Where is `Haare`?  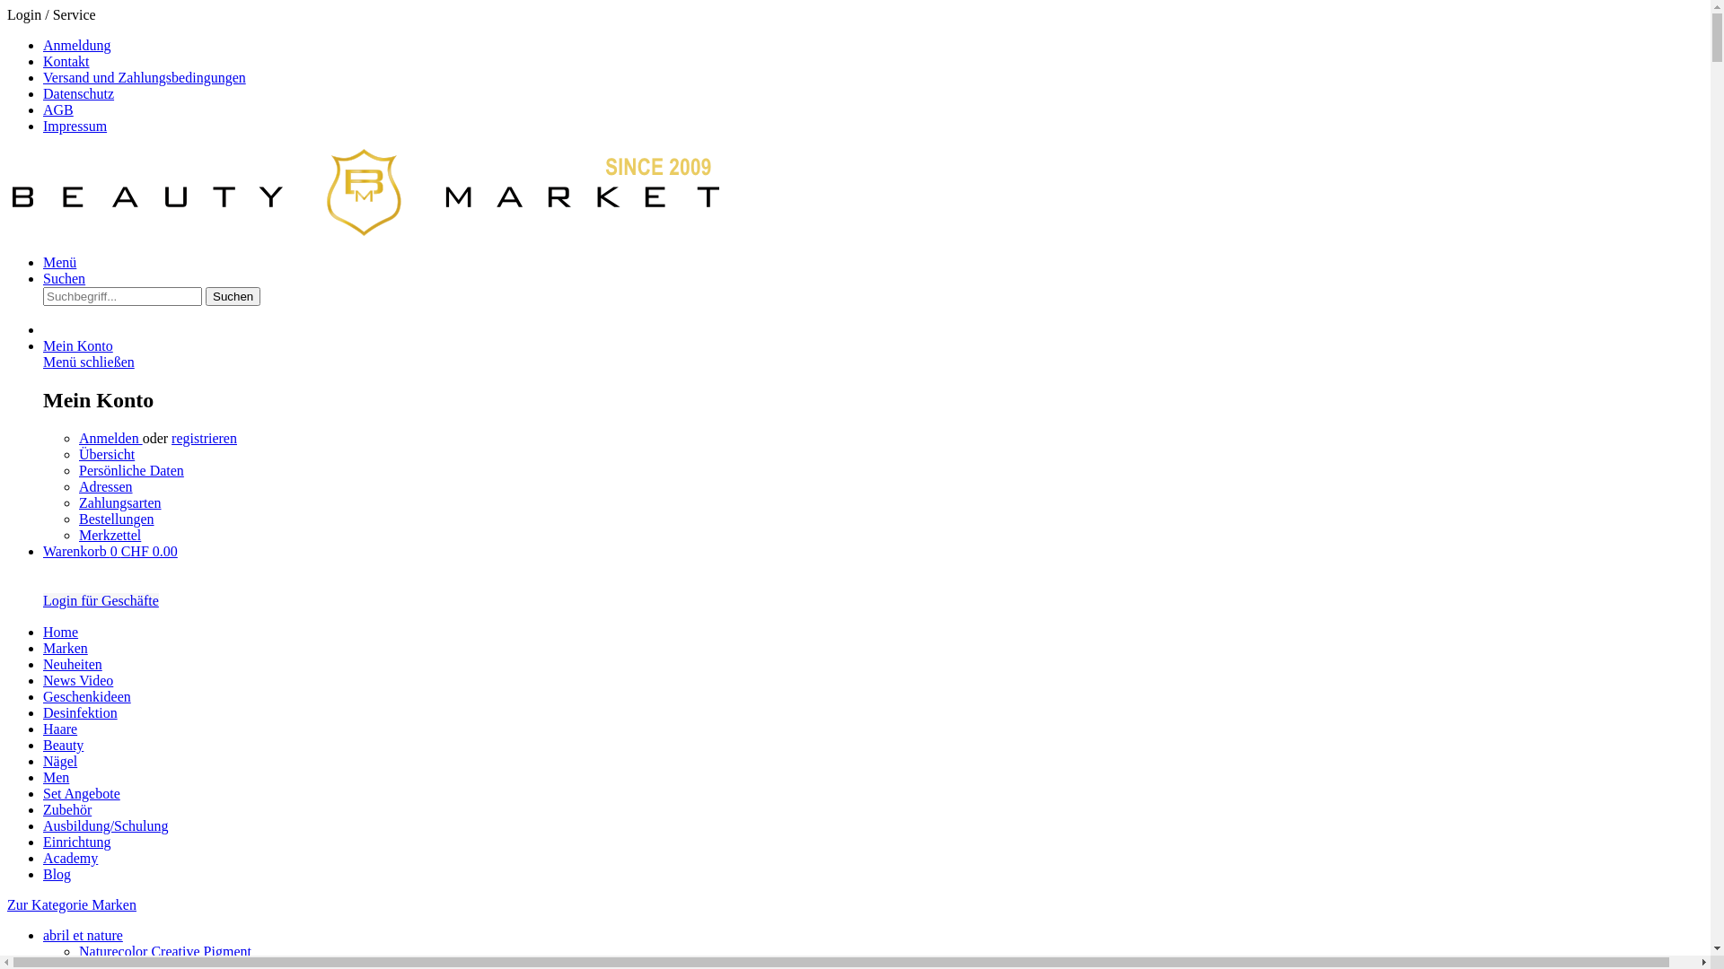
Haare is located at coordinates (60, 729).